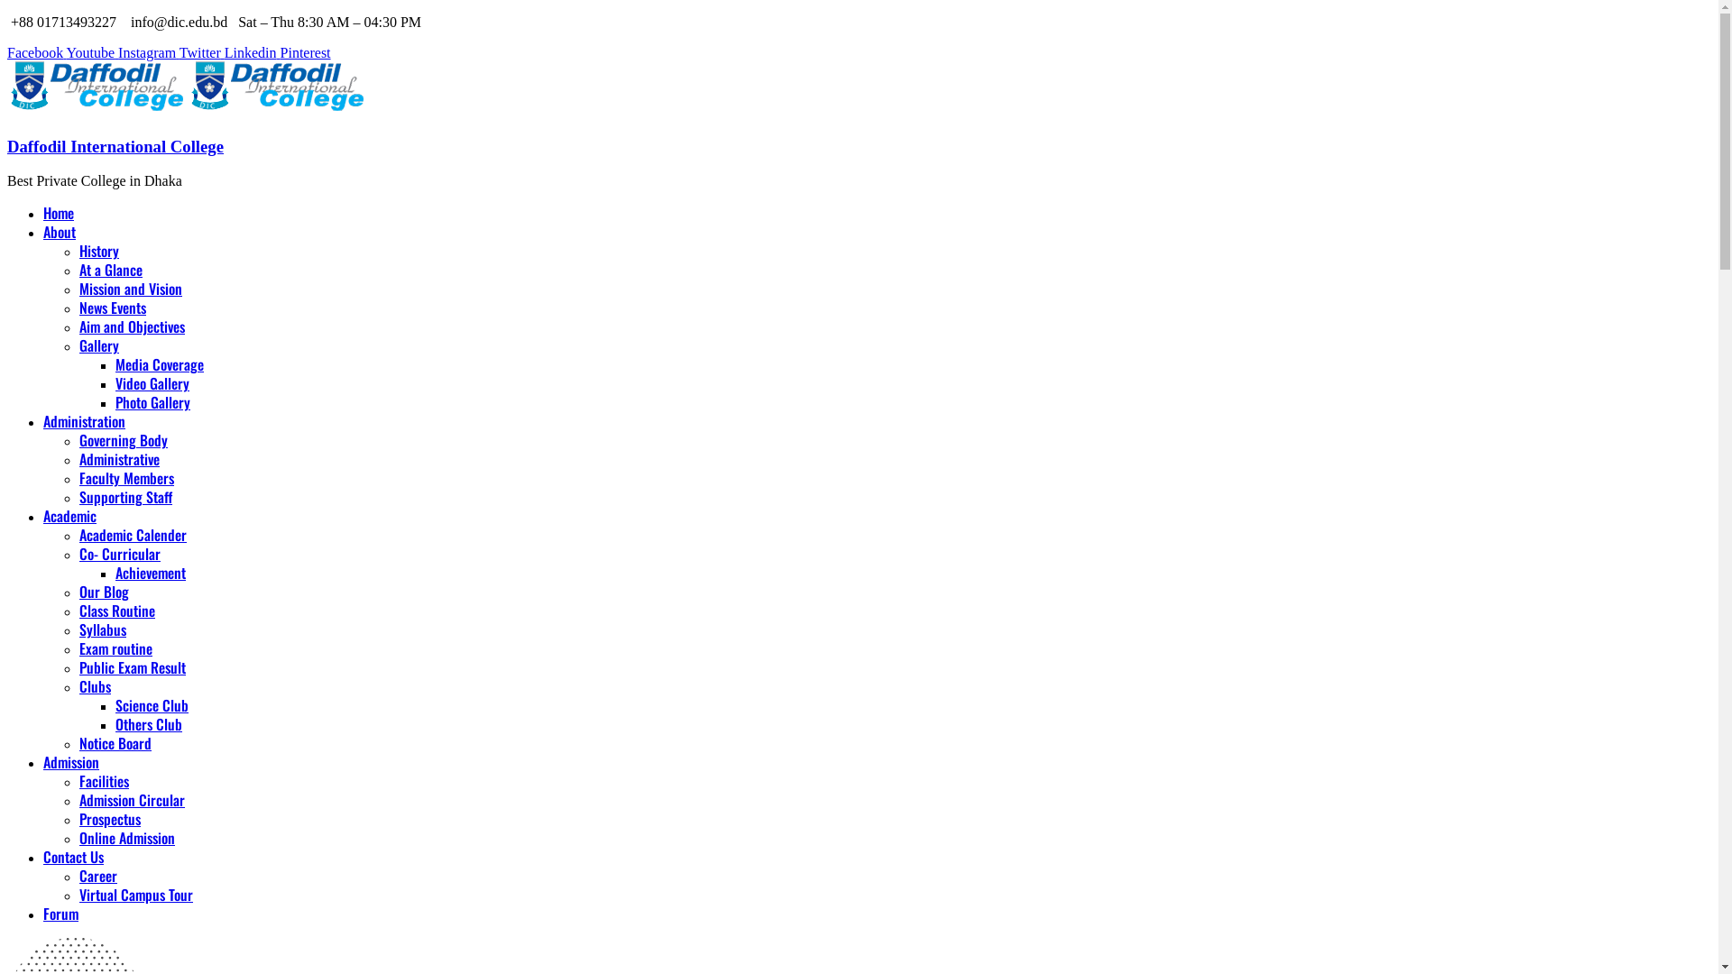  What do you see at coordinates (127, 839) in the screenshot?
I see `Online Admission` at bounding box center [127, 839].